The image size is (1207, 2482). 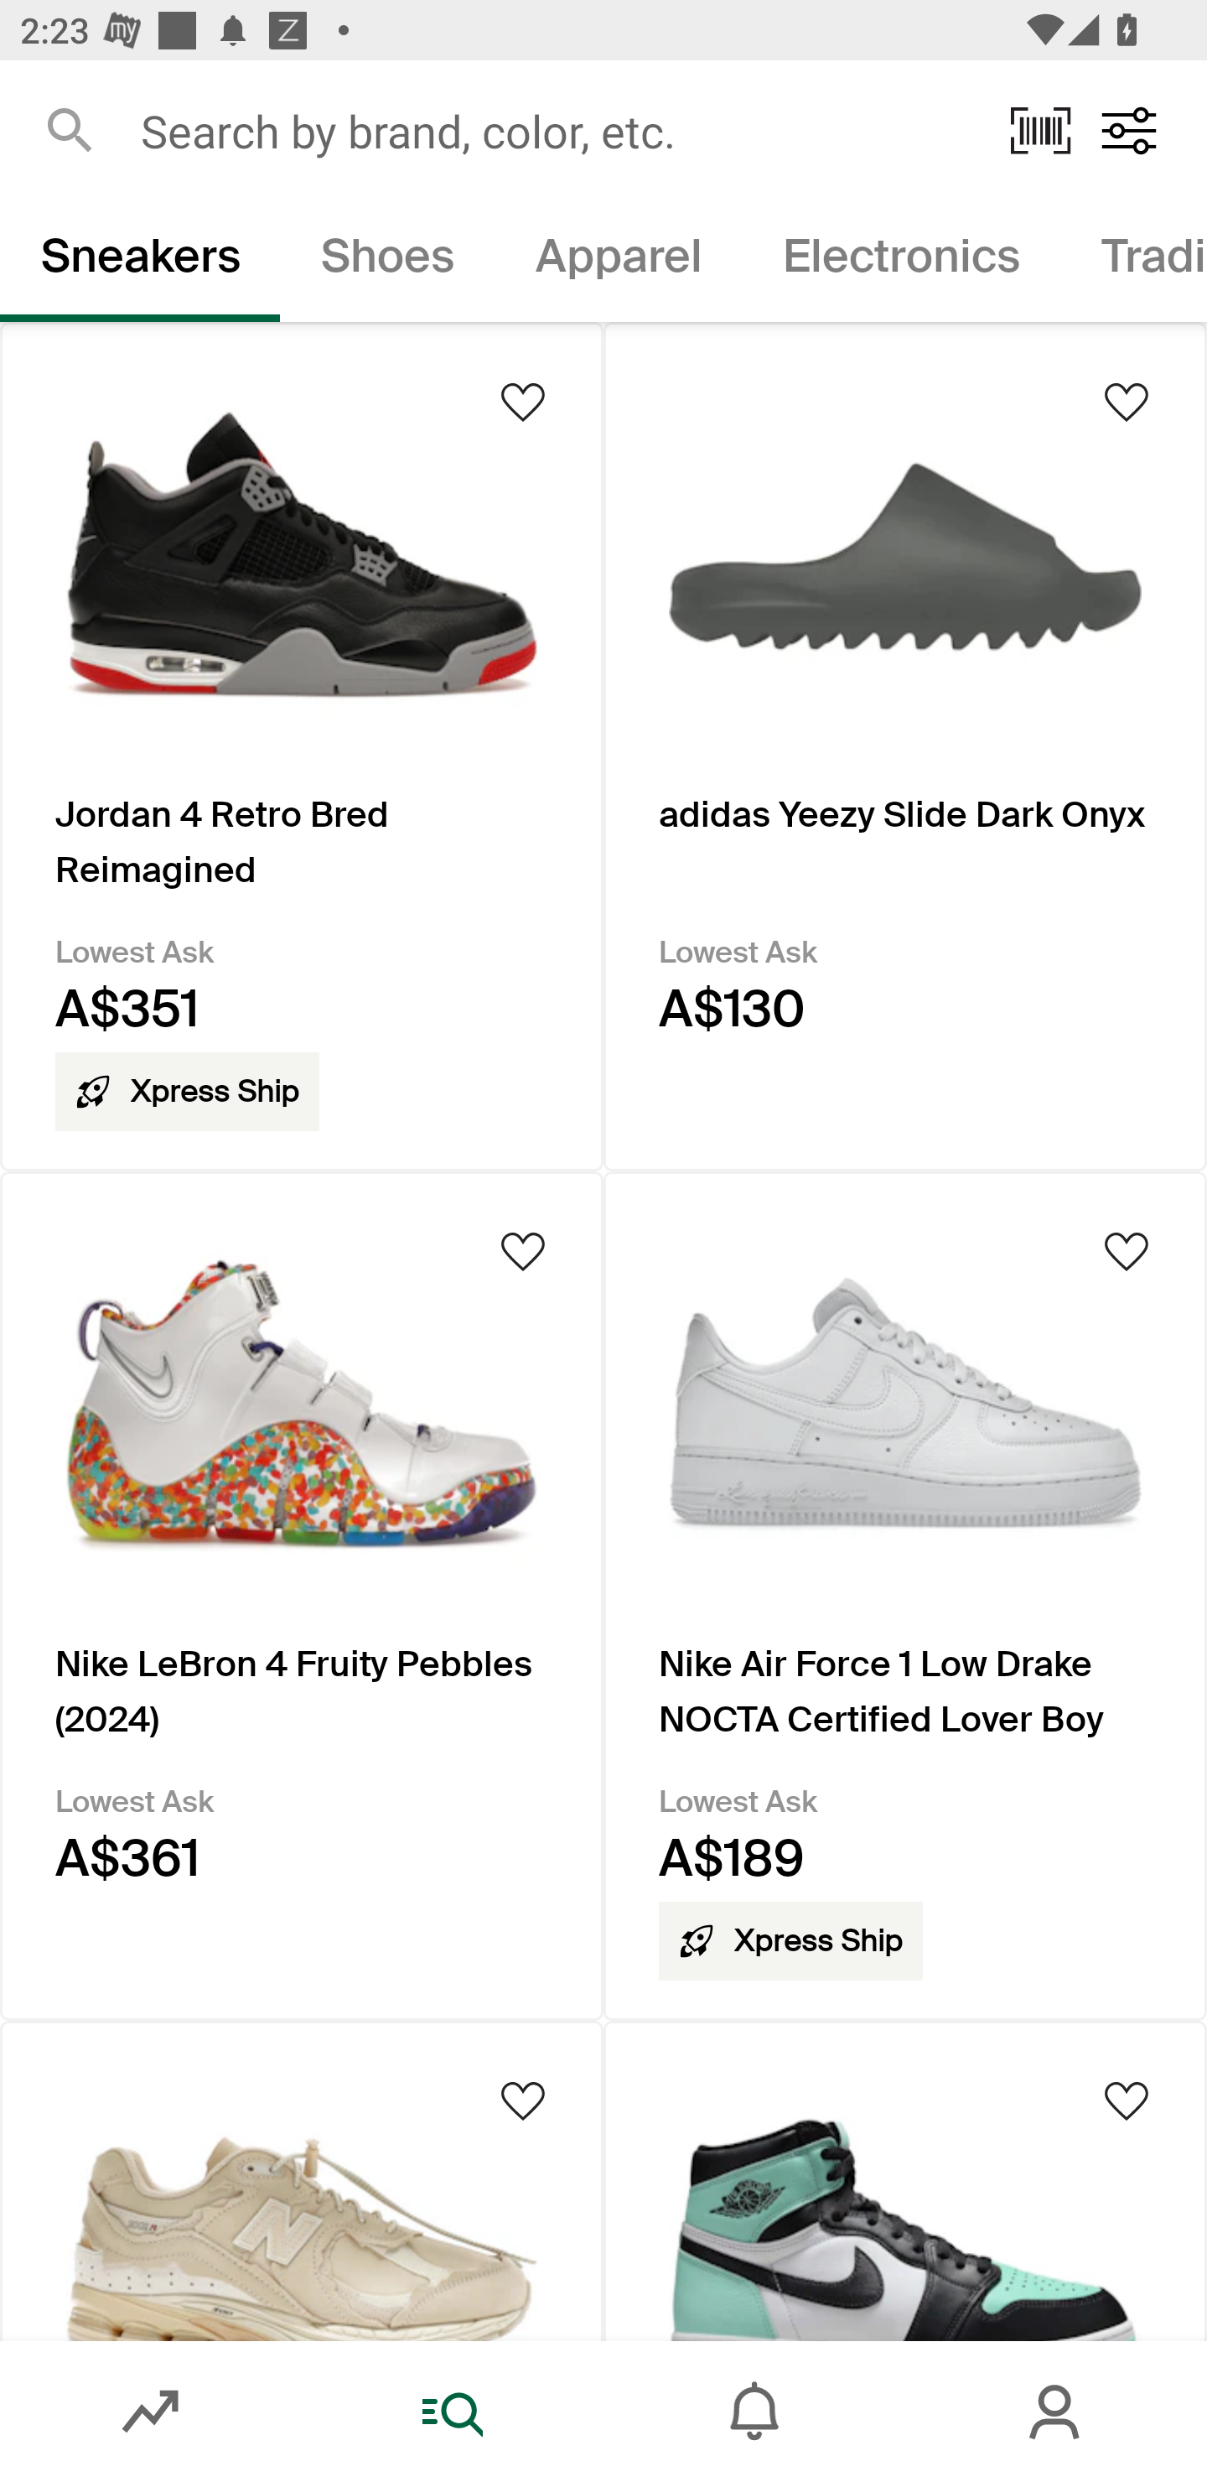 I want to click on Search by brand, color, etc., so click(x=555, y=130).